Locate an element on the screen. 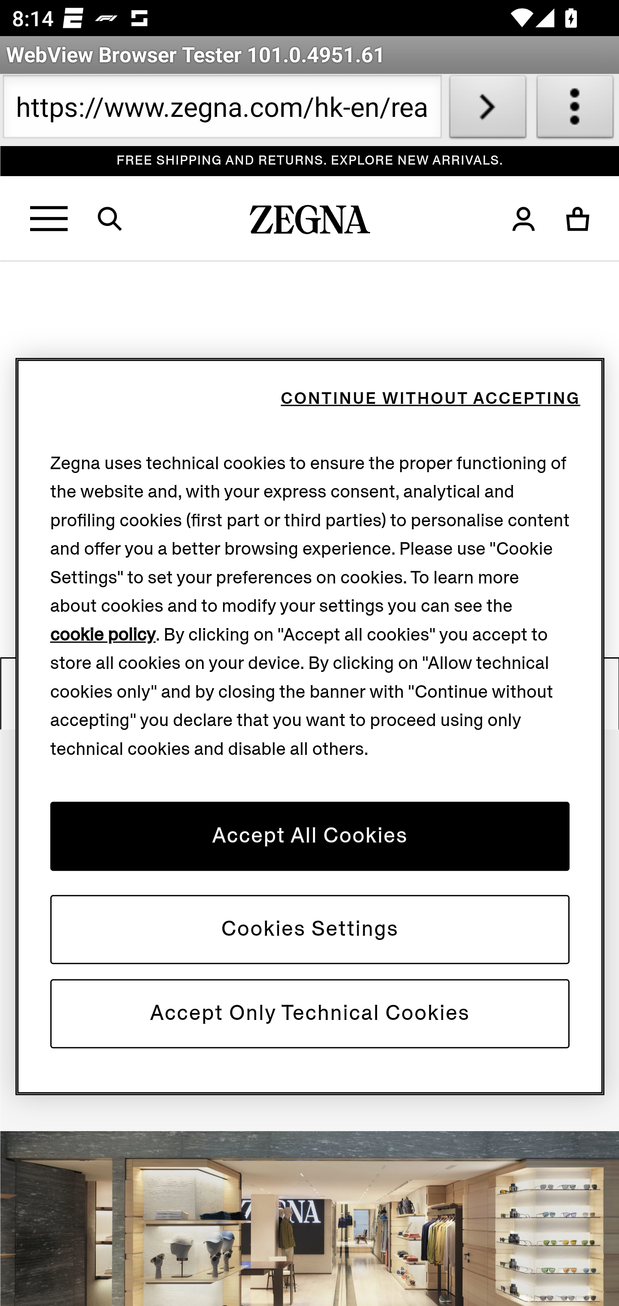  Open Cart Empty  is located at coordinates (579, 219).